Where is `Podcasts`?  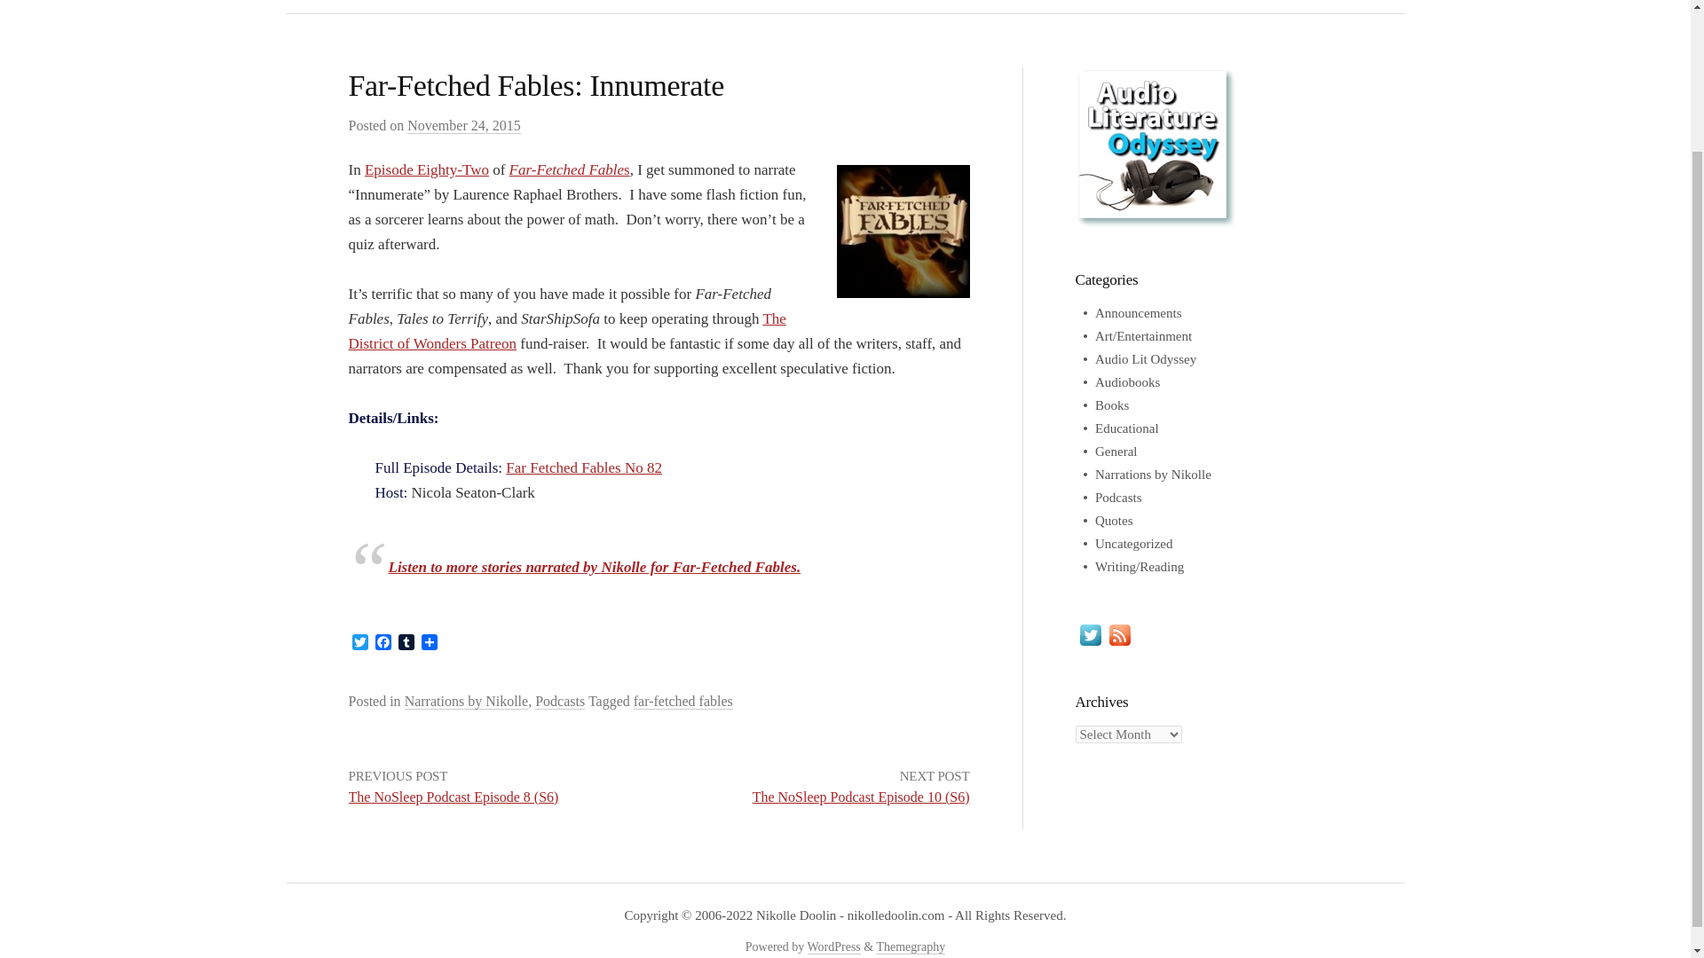 Podcasts is located at coordinates (559, 701).